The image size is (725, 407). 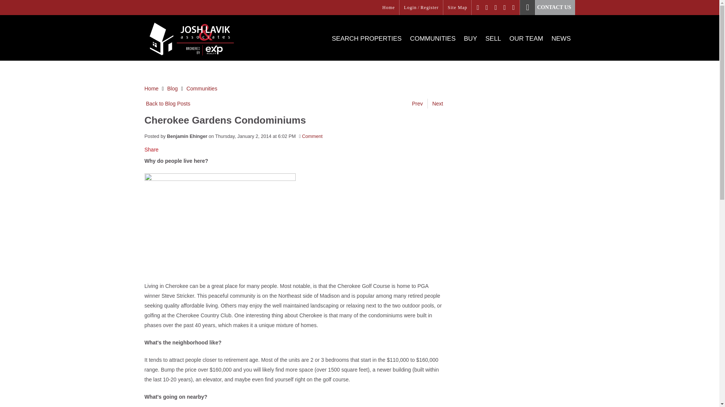 I want to click on COMMUNITIES, so click(x=433, y=44).